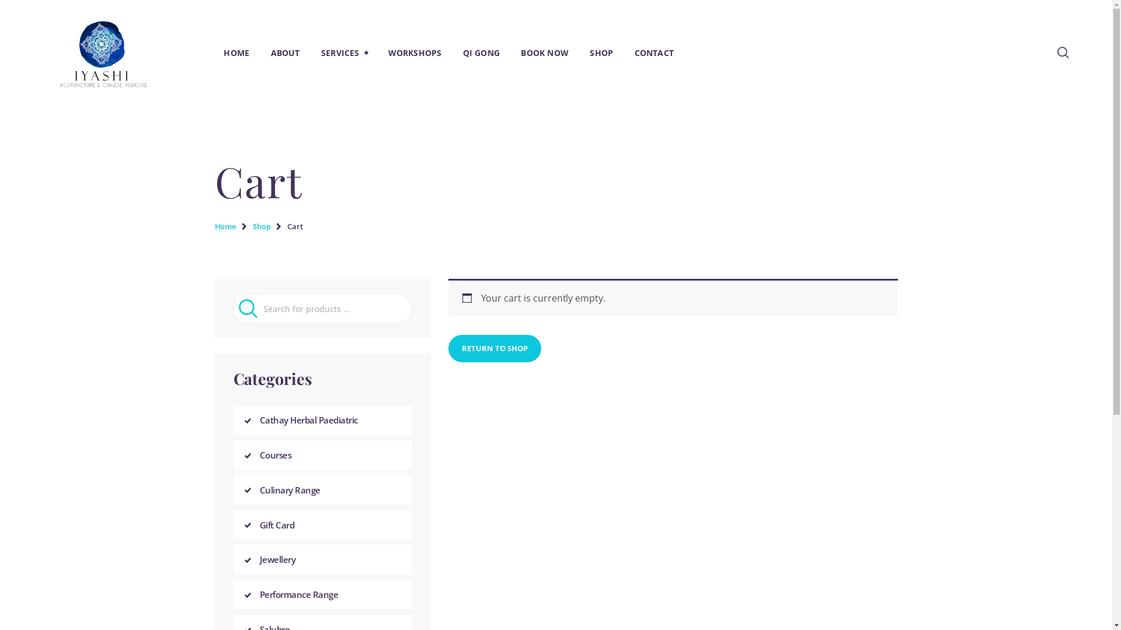 This screenshot has width=1121, height=630. Describe the element at coordinates (249, 309) in the screenshot. I see `SEARCH` at that location.